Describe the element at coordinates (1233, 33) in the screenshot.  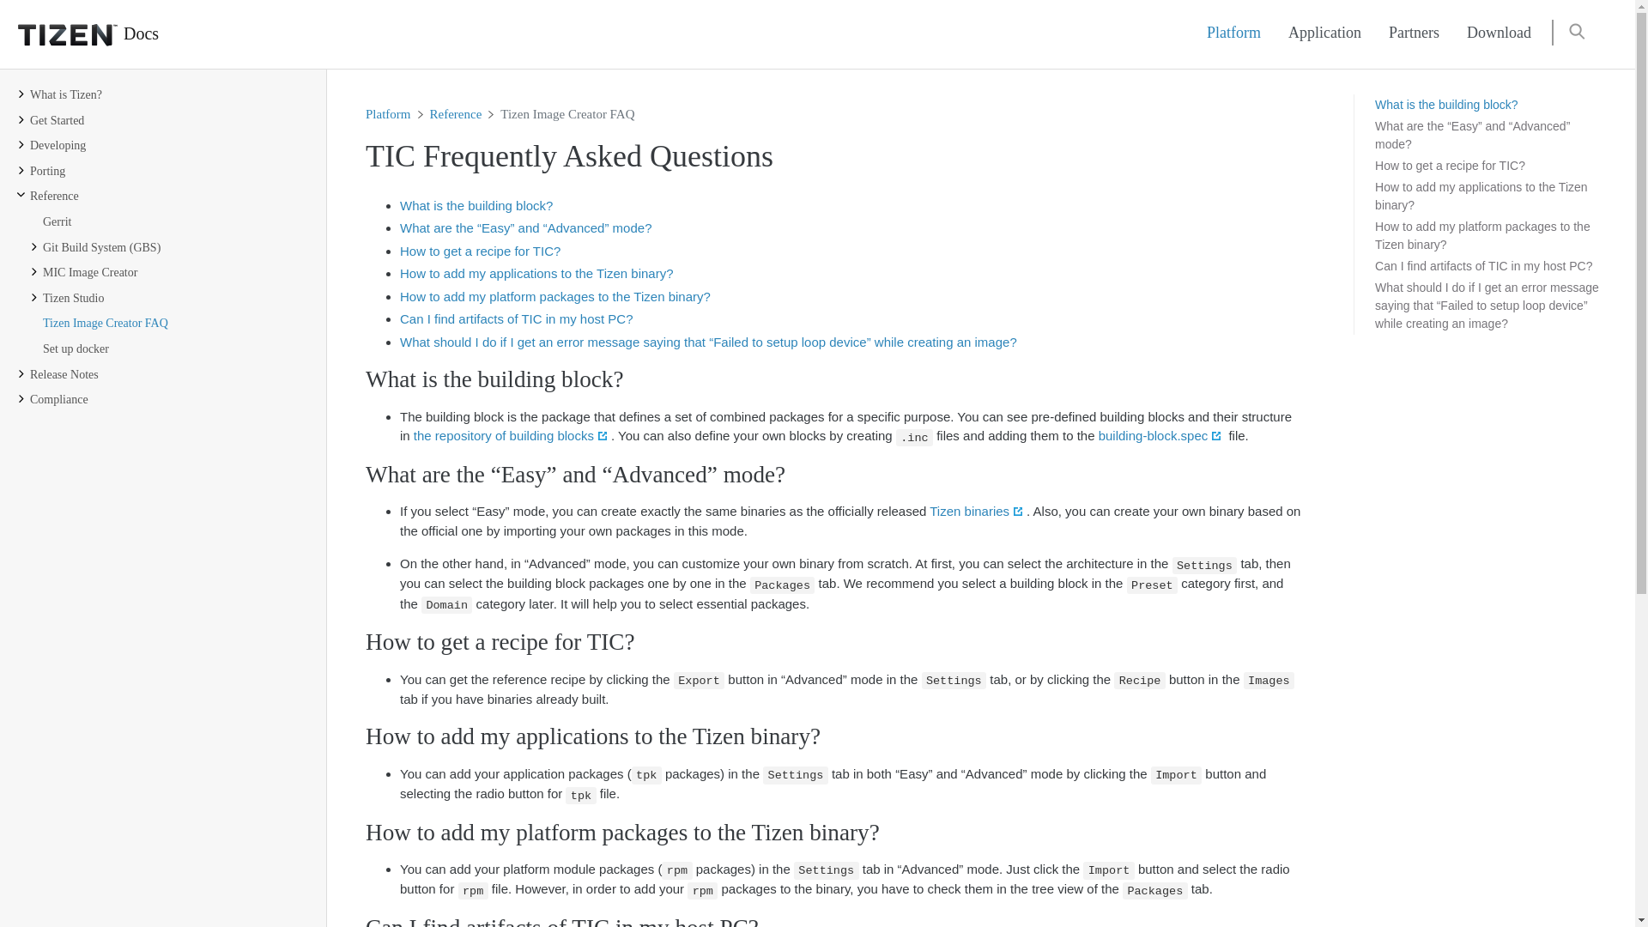
I see `Platform` at that location.